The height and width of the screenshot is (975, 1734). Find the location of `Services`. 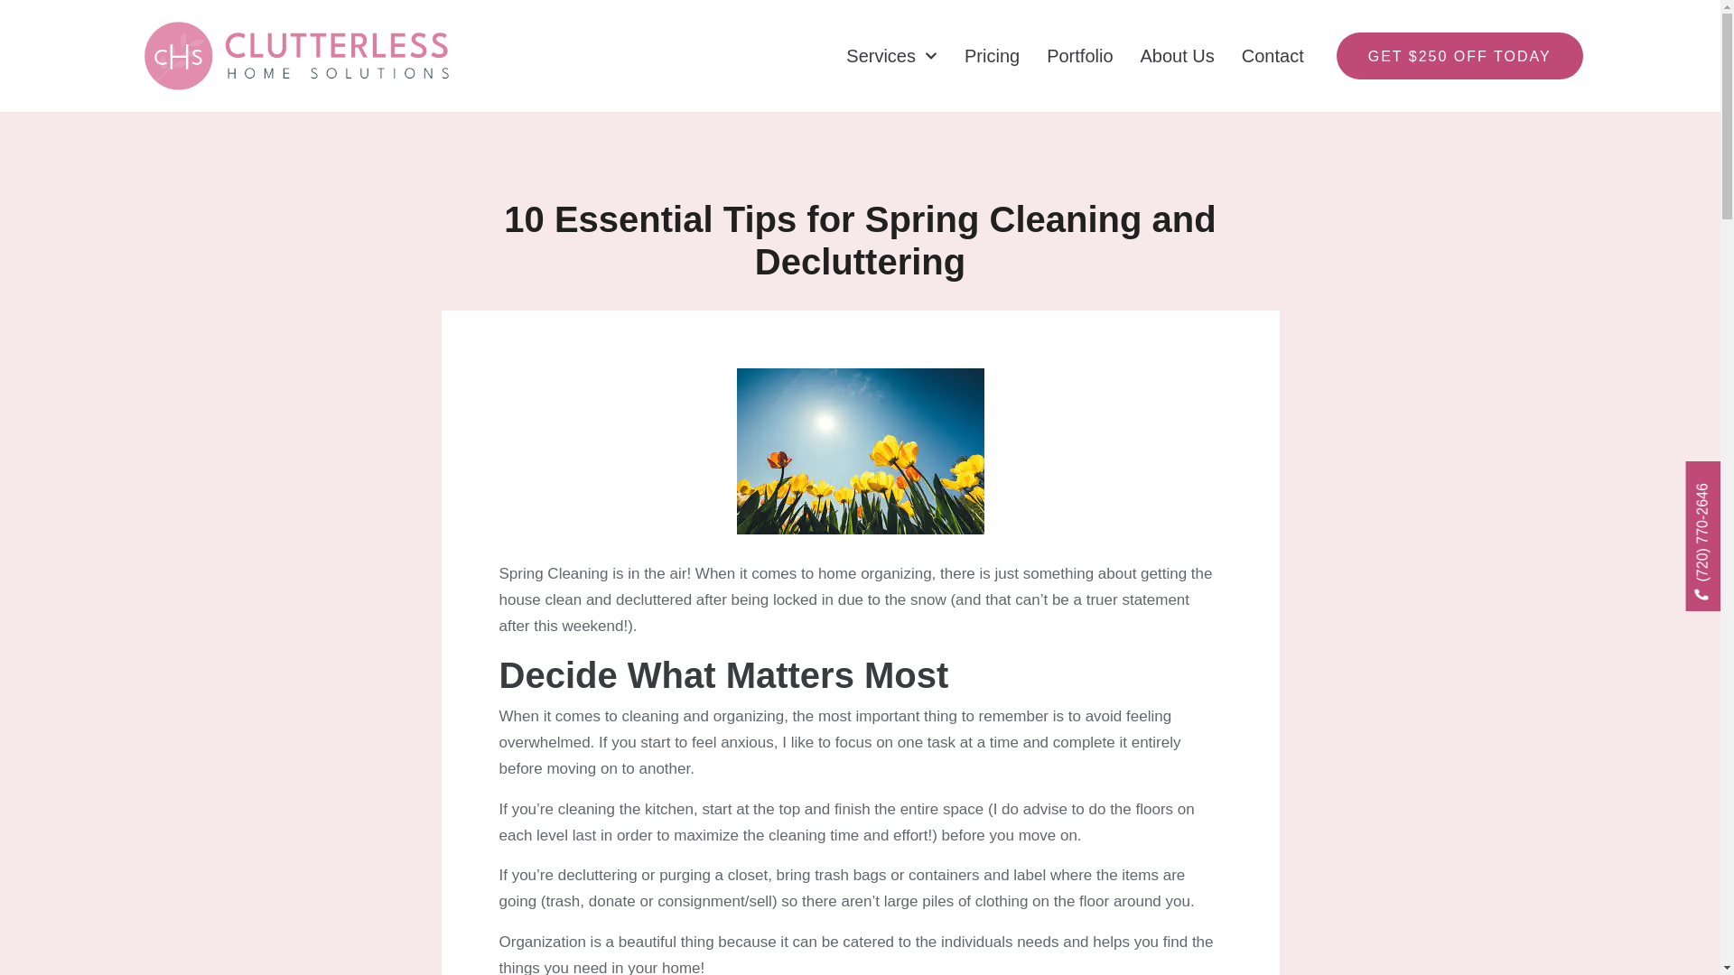

Services is located at coordinates (891, 56).